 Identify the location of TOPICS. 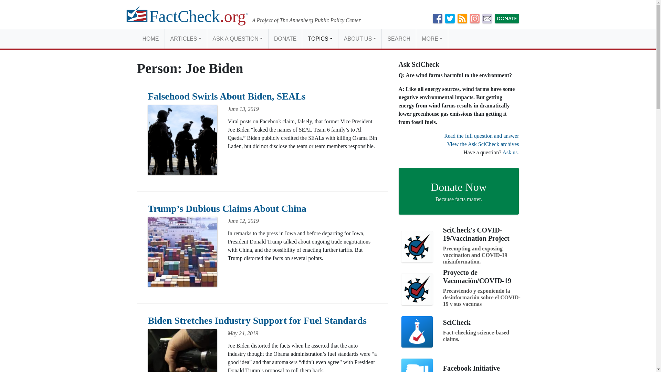
(320, 39).